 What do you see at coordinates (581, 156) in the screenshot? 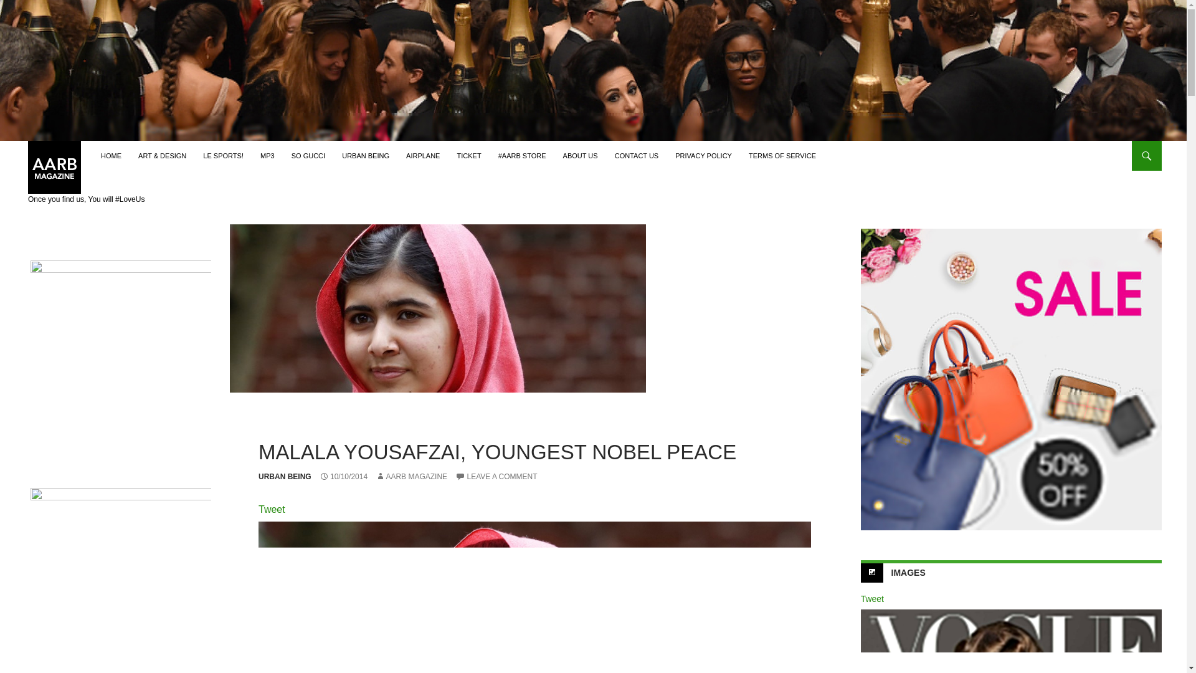
I see `ABOUT US` at bounding box center [581, 156].